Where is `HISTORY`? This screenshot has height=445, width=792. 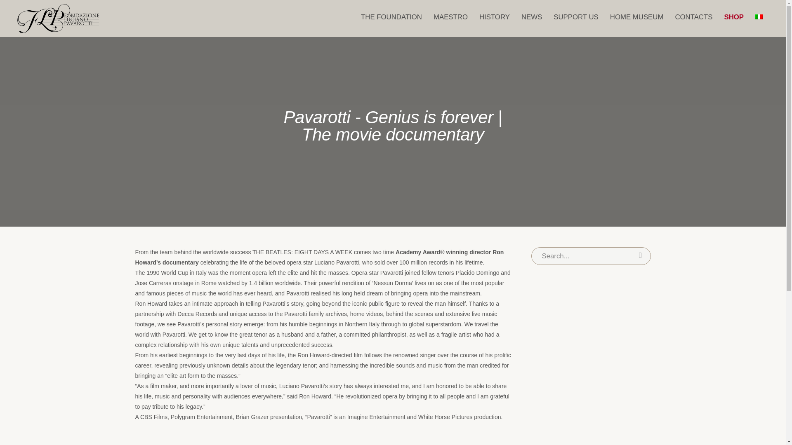 HISTORY is located at coordinates (494, 17).